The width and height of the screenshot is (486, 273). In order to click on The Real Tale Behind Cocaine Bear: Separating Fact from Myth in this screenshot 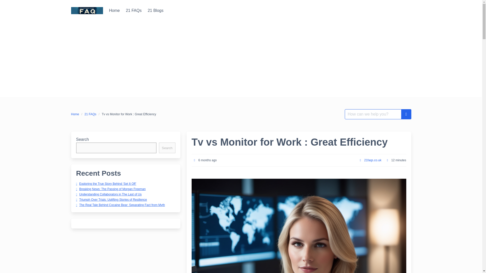, I will do `click(120, 205)`.